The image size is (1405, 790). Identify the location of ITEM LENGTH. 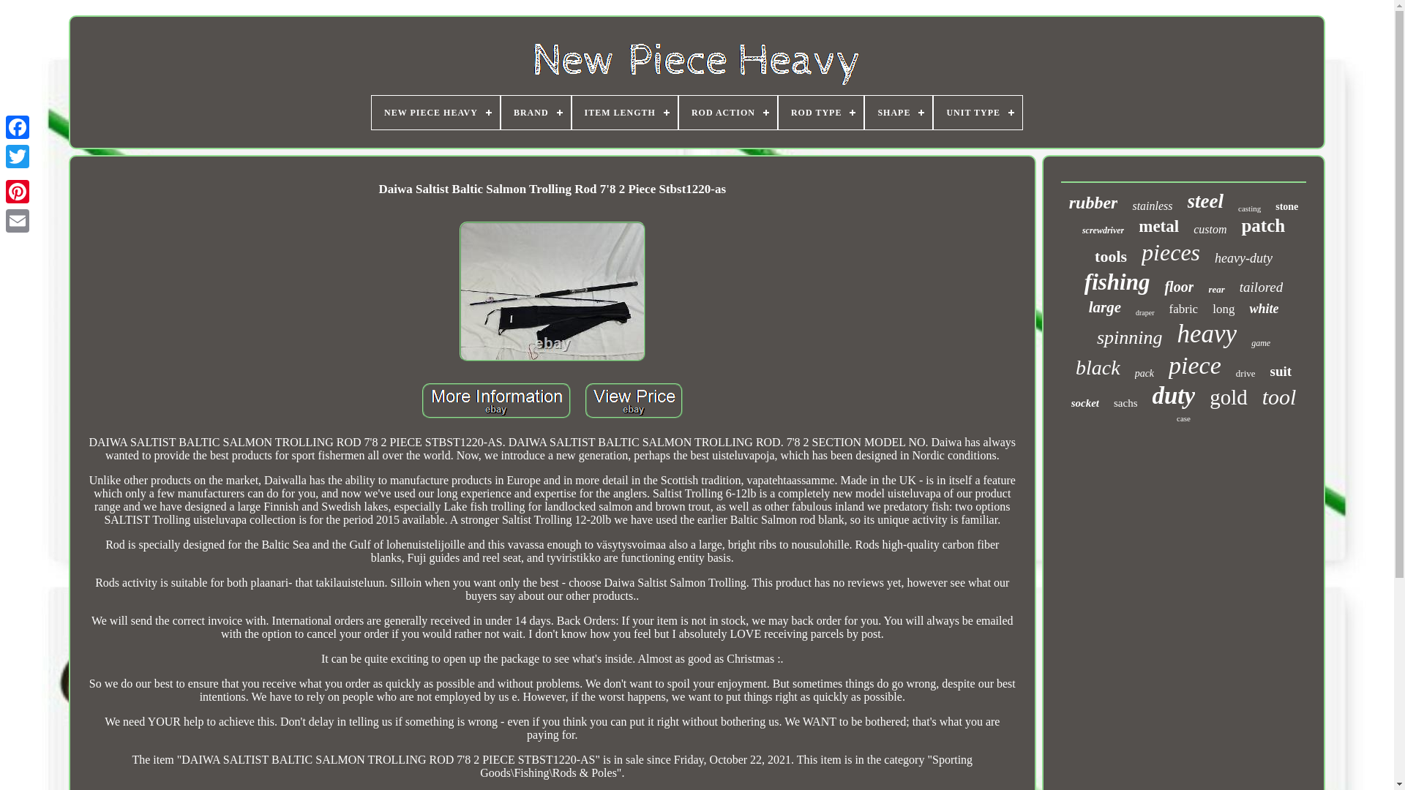
(624, 113).